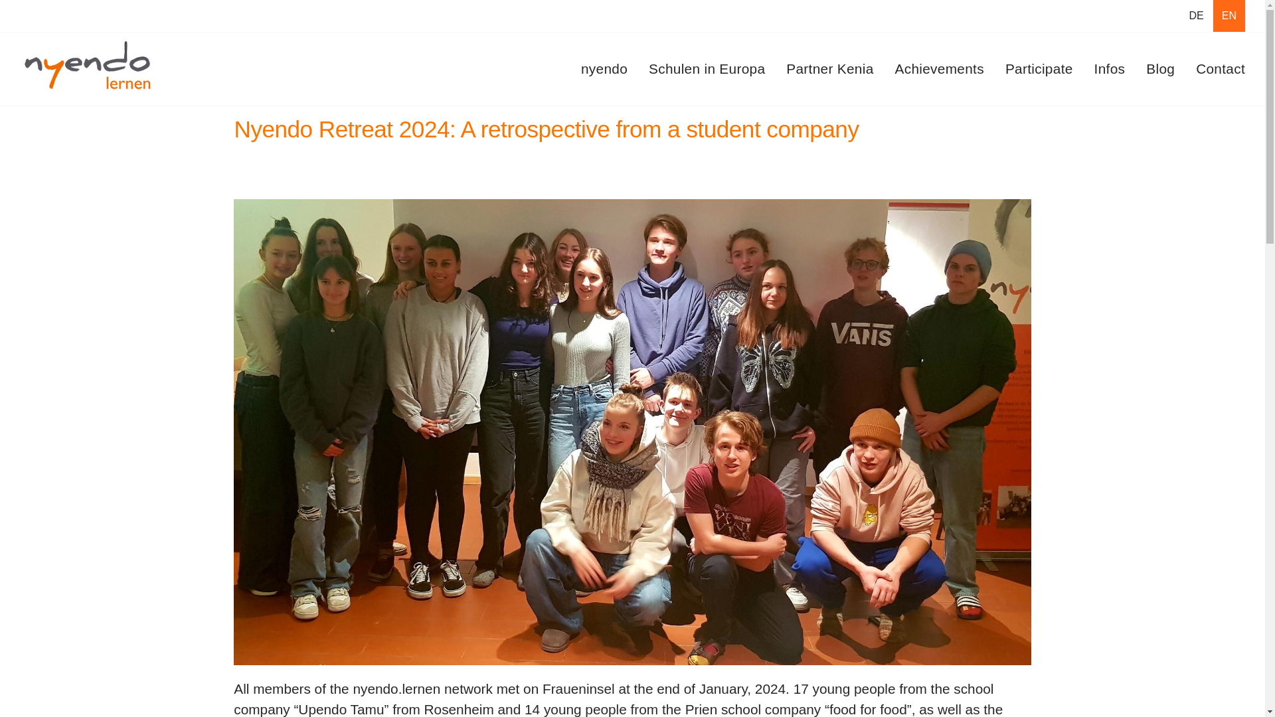  What do you see at coordinates (1229, 16) in the screenshot?
I see `EN` at bounding box center [1229, 16].